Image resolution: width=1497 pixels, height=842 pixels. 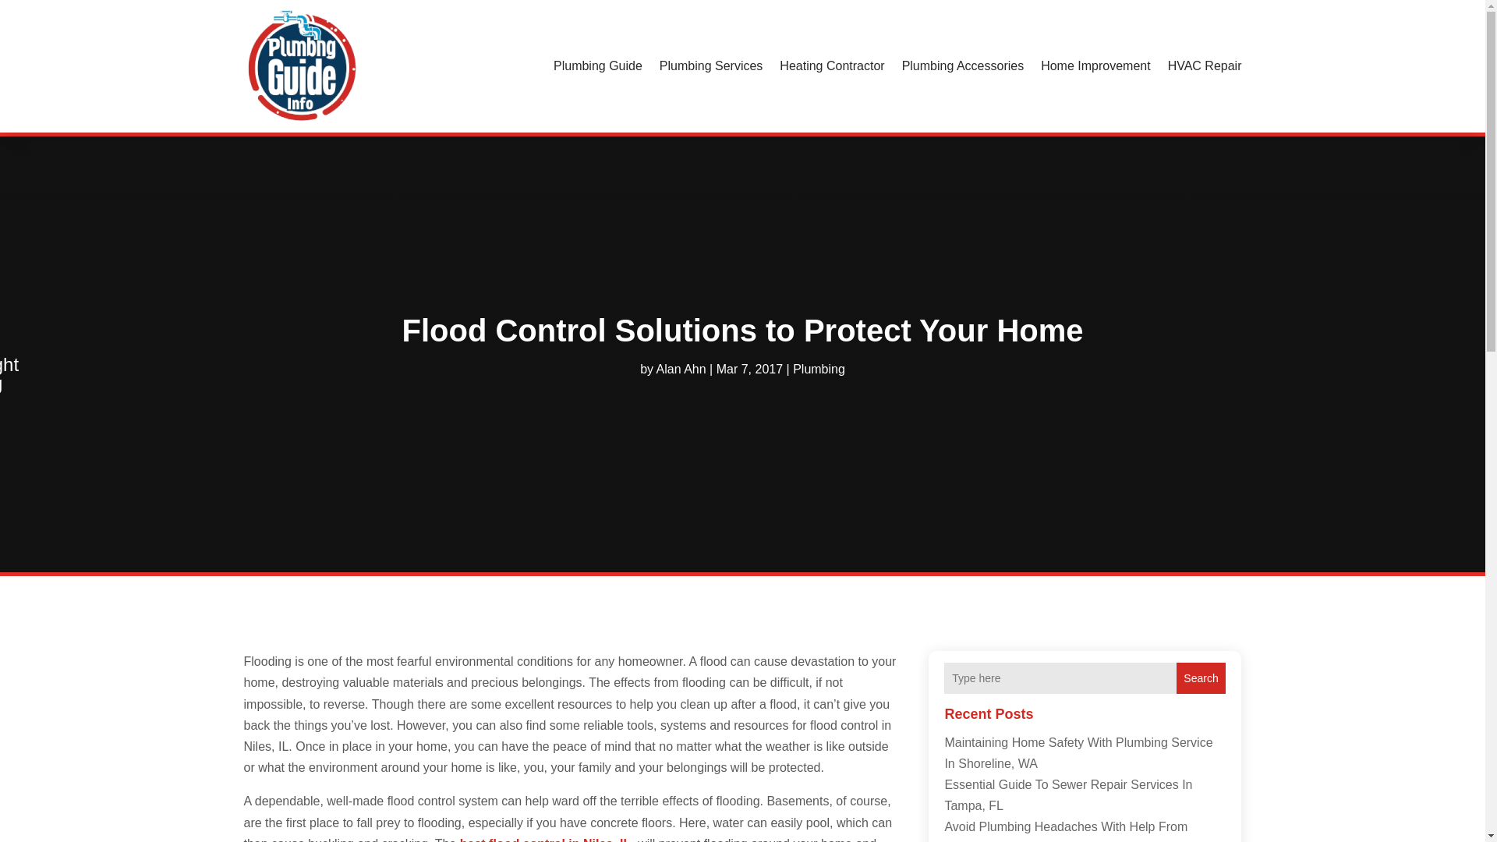 What do you see at coordinates (819, 368) in the screenshot?
I see `Plumbing` at bounding box center [819, 368].